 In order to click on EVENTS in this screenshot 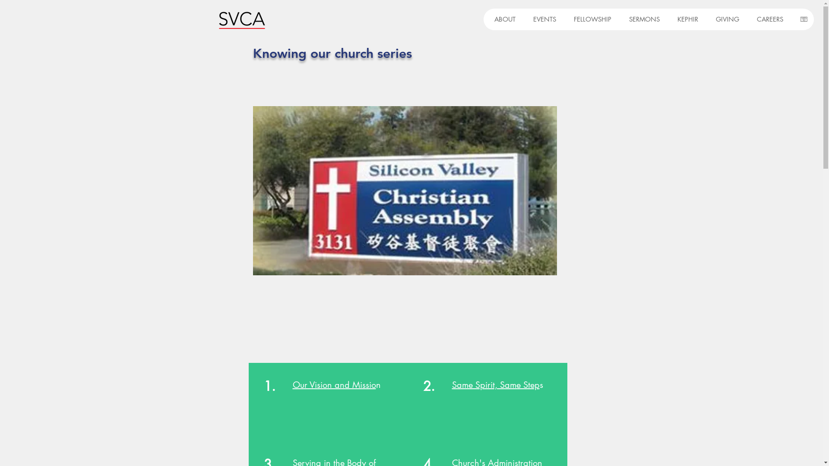, I will do `click(542, 19)`.